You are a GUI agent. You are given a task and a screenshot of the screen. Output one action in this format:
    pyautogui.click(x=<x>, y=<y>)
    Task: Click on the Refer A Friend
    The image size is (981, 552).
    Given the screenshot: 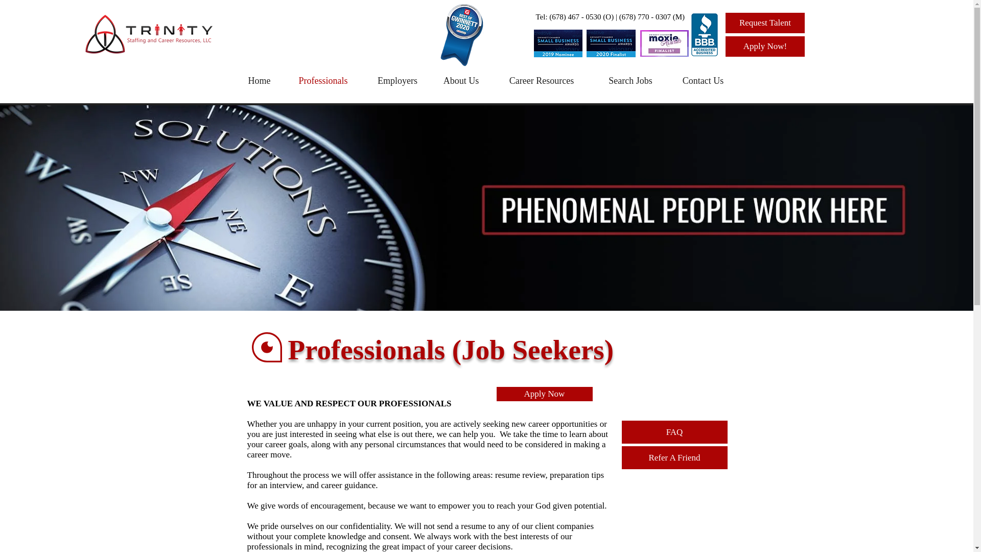 What is the action you would take?
    pyautogui.click(x=673, y=457)
    